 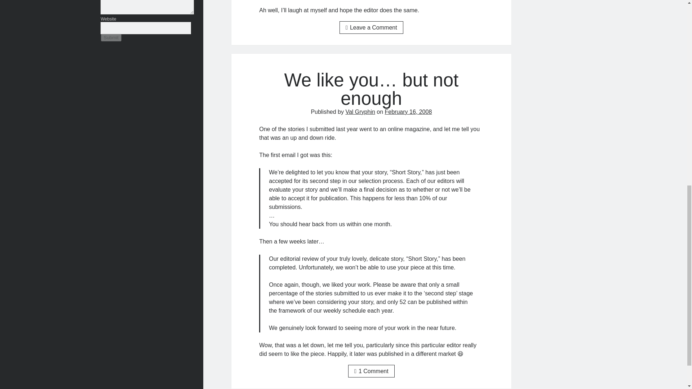 I want to click on comment icon, so click(x=356, y=371).